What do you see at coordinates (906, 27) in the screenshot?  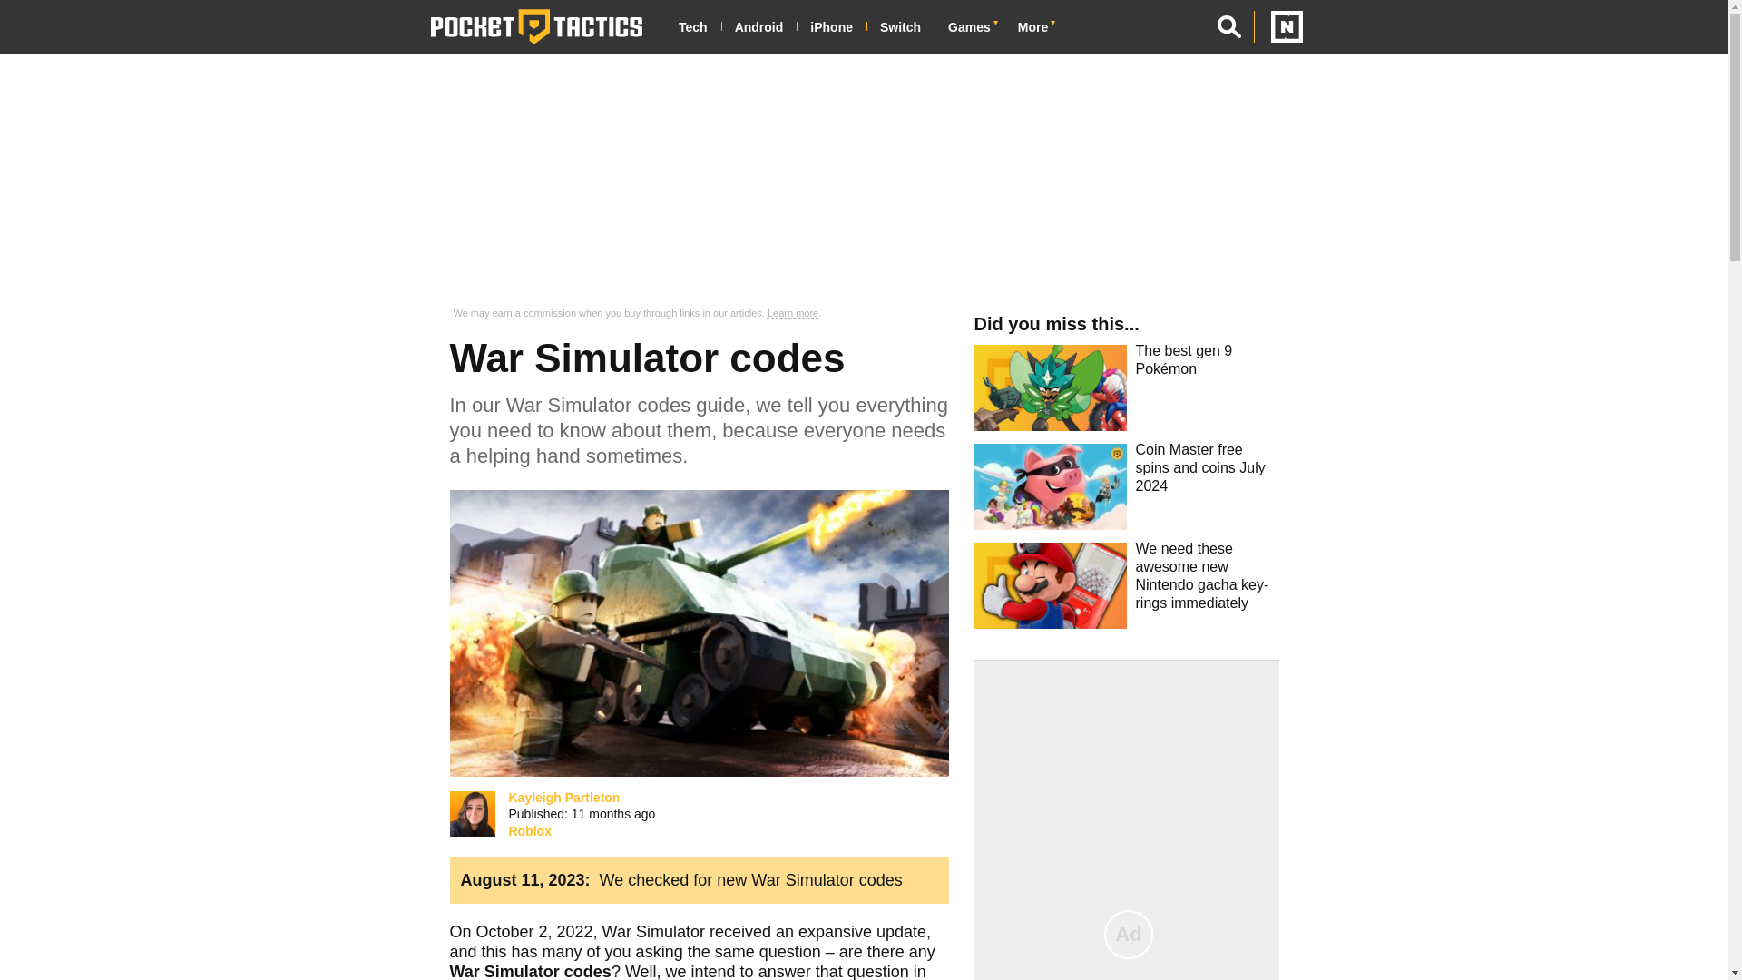 I see `Switch` at bounding box center [906, 27].